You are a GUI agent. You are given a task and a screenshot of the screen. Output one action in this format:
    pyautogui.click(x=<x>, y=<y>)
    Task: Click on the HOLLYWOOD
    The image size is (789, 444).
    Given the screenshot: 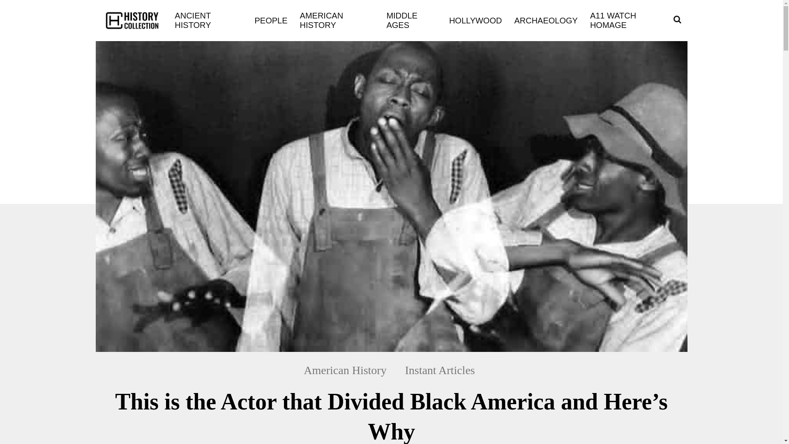 What is the action you would take?
    pyautogui.click(x=475, y=20)
    